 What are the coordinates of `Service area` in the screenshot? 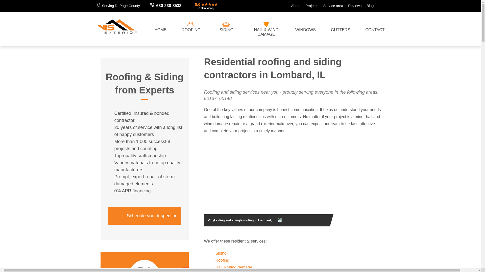 It's located at (331, 6).